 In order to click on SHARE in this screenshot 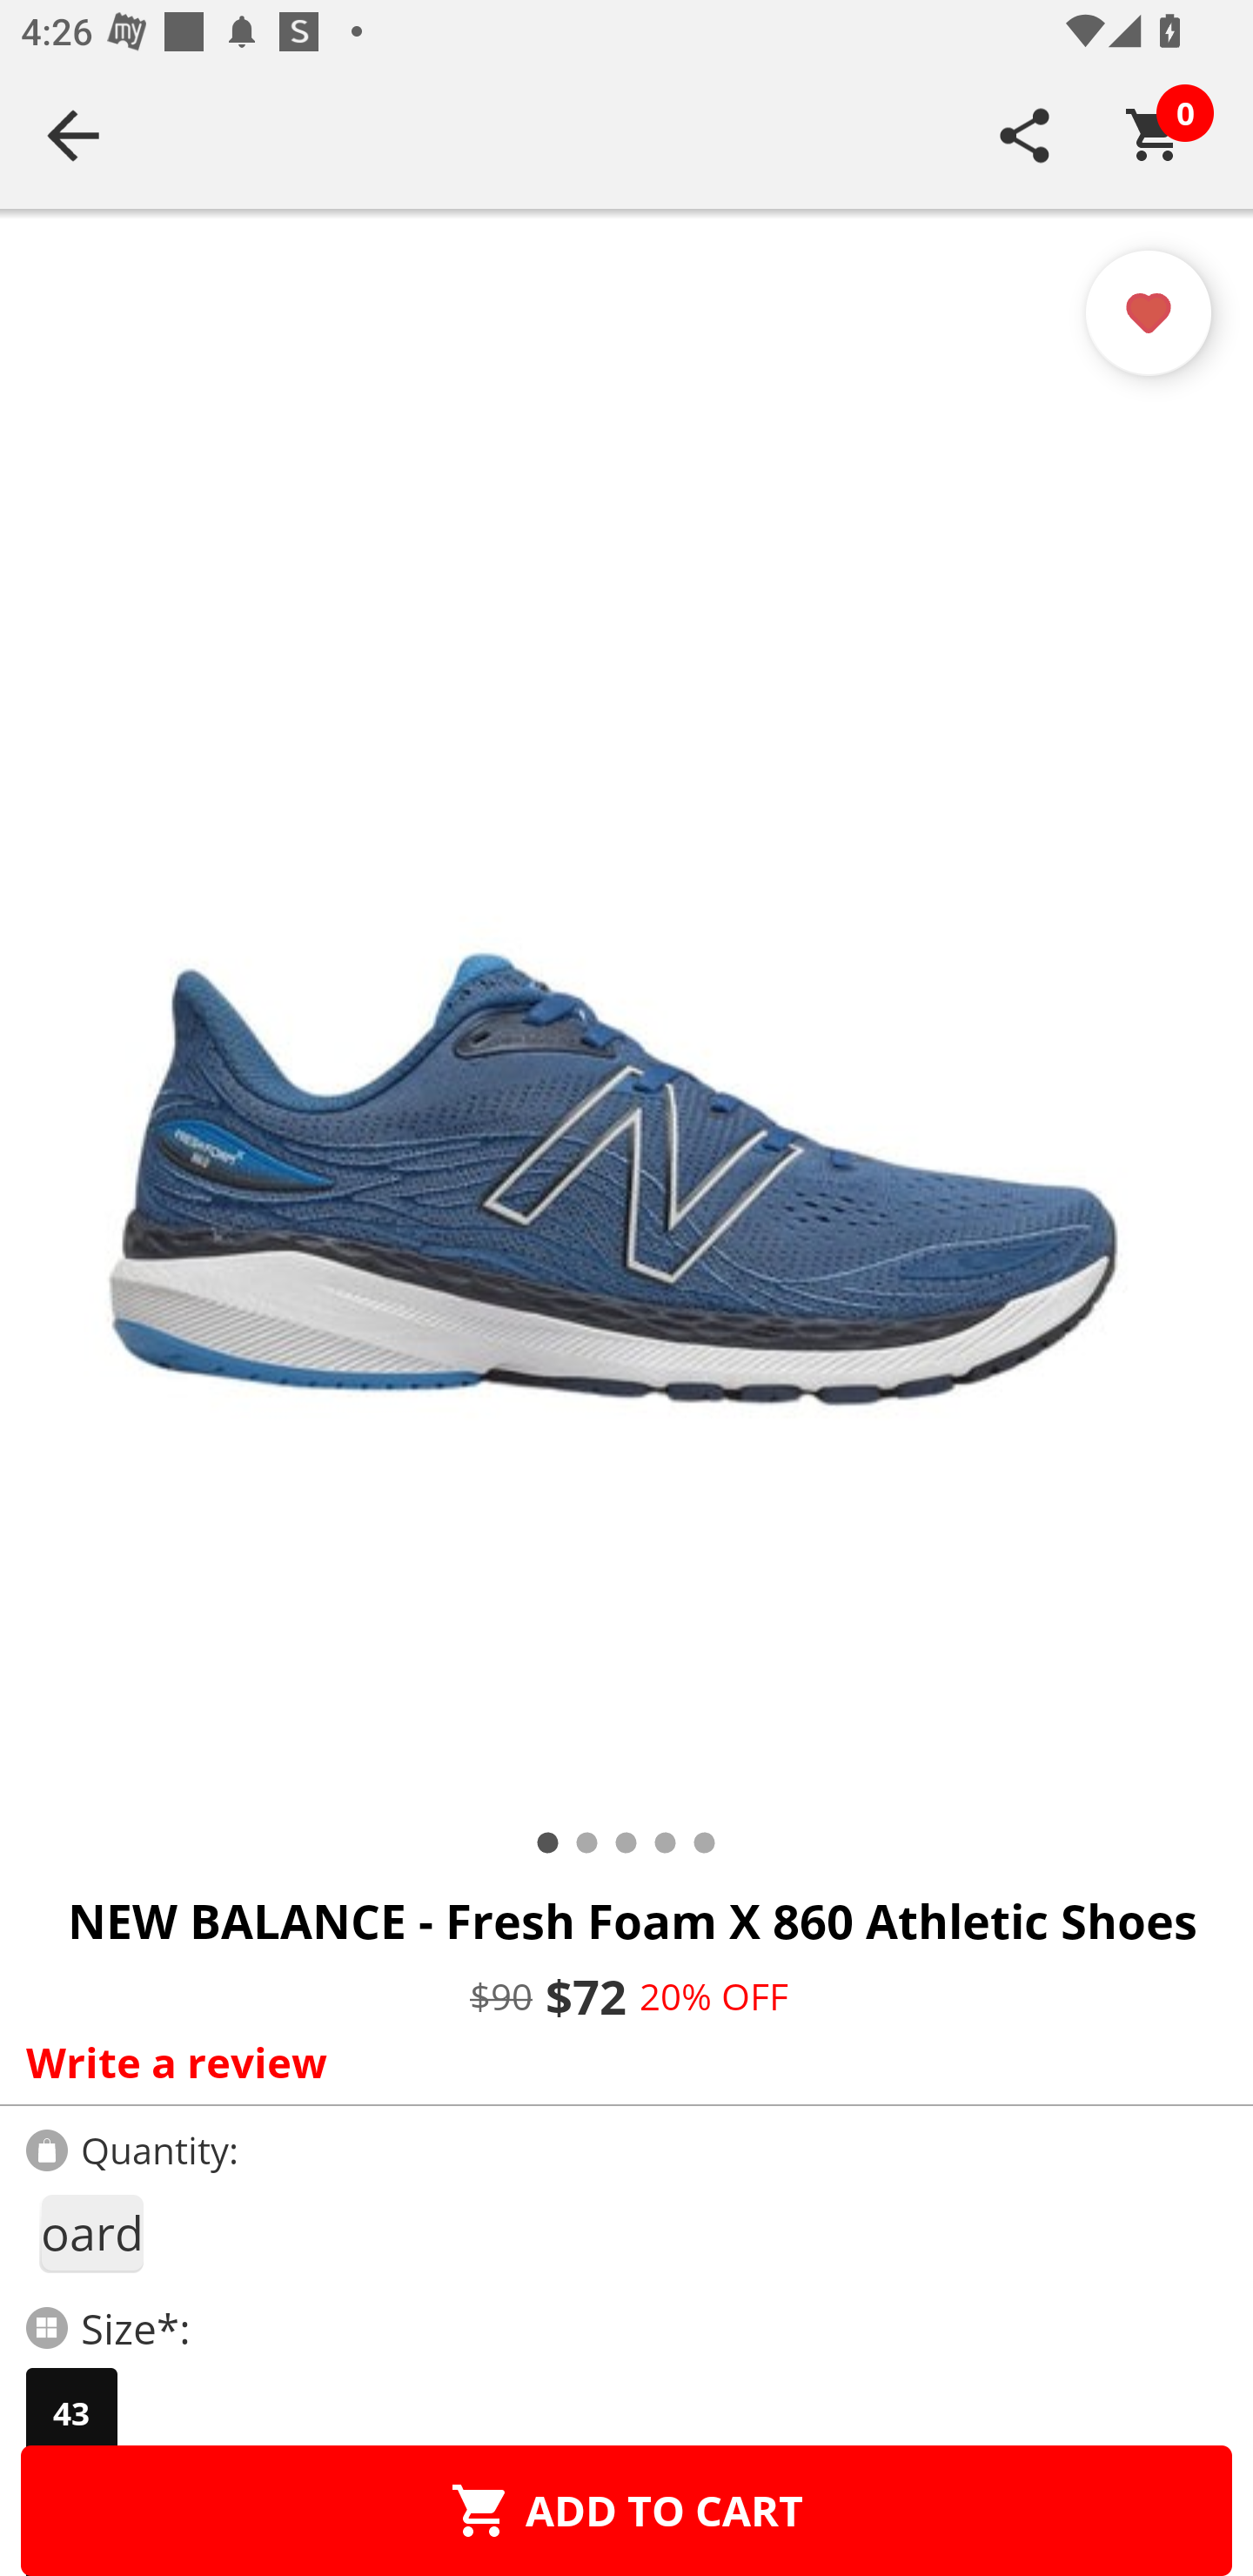, I will do `click(1025, 135)`.